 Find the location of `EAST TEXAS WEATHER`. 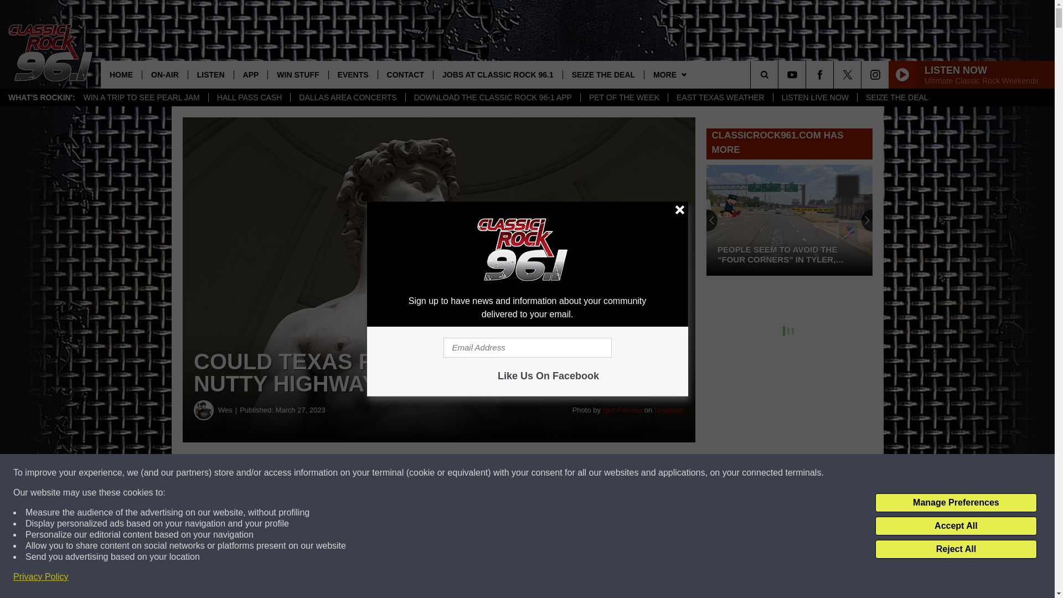

EAST TEXAS WEATHER is located at coordinates (720, 97).